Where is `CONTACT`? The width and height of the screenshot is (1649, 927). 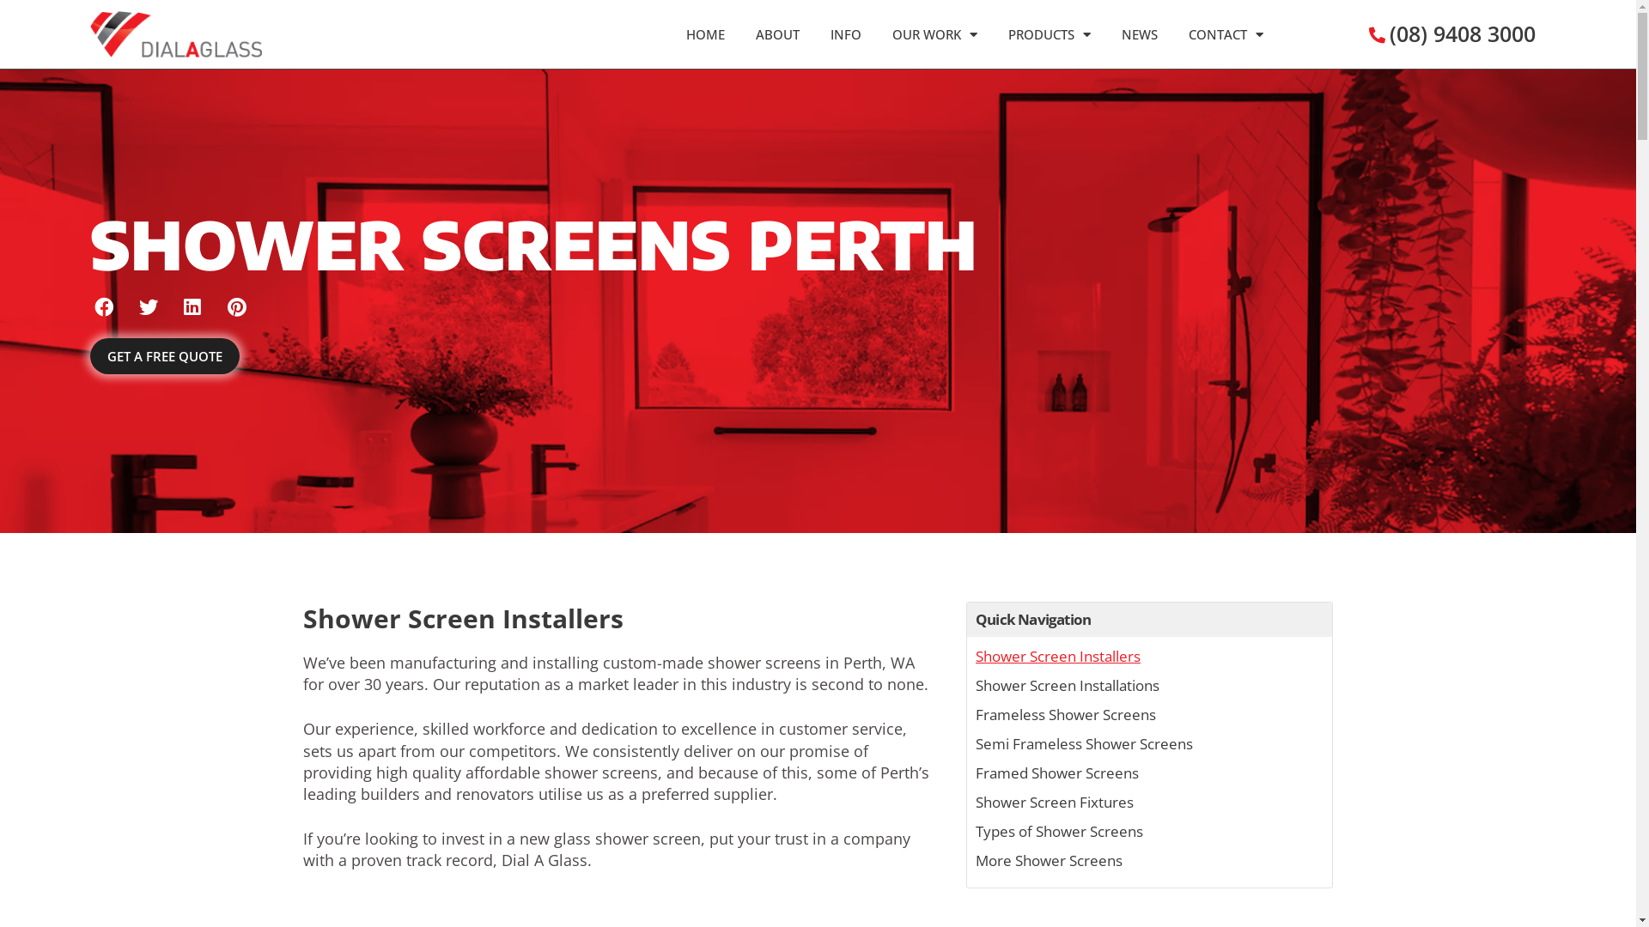 CONTACT is located at coordinates (1226, 34).